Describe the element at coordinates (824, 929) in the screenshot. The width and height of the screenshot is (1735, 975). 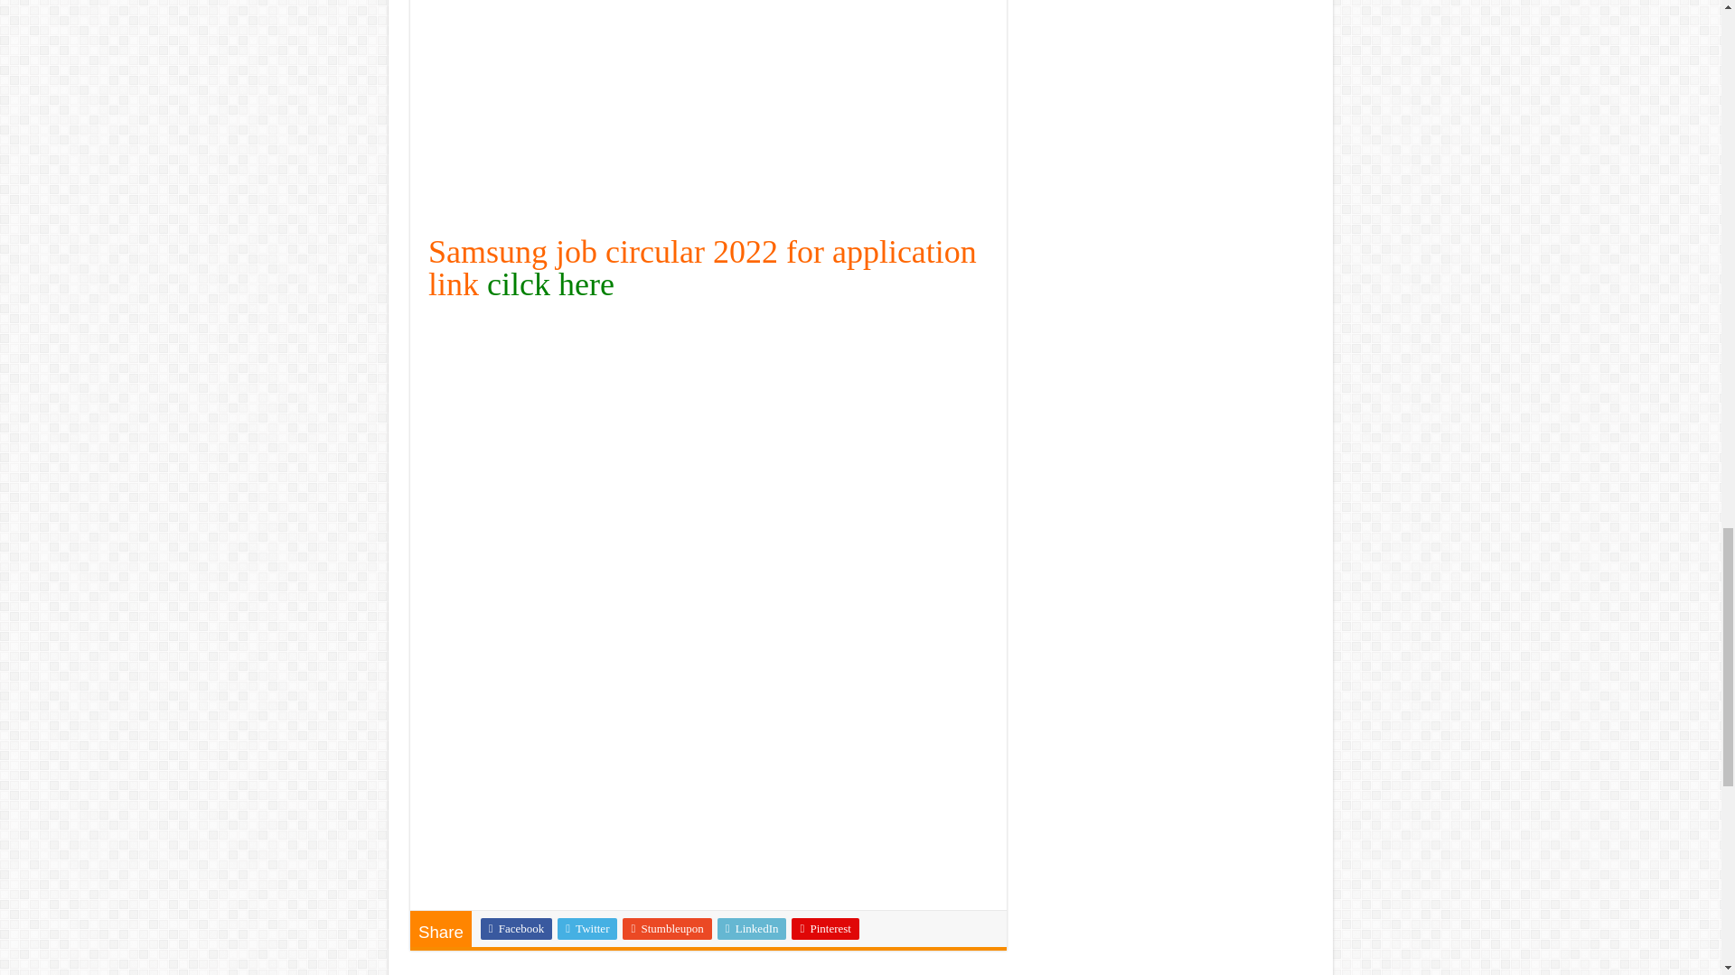
I see `Pinterest` at that location.